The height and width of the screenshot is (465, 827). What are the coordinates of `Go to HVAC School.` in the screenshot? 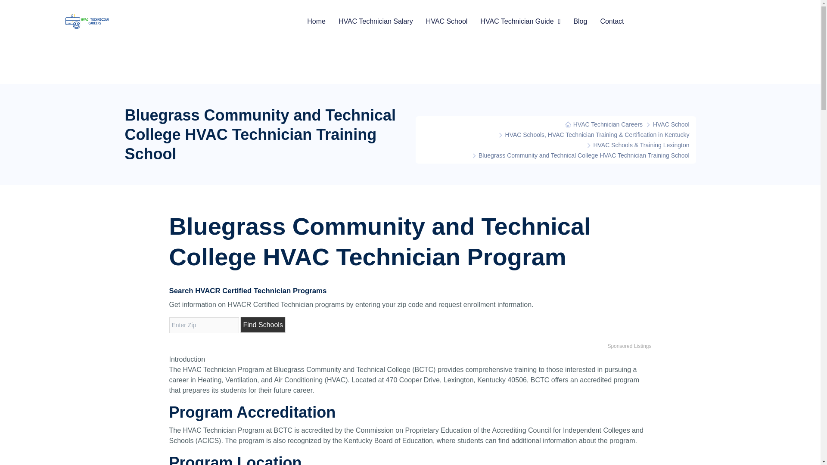 It's located at (671, 124).